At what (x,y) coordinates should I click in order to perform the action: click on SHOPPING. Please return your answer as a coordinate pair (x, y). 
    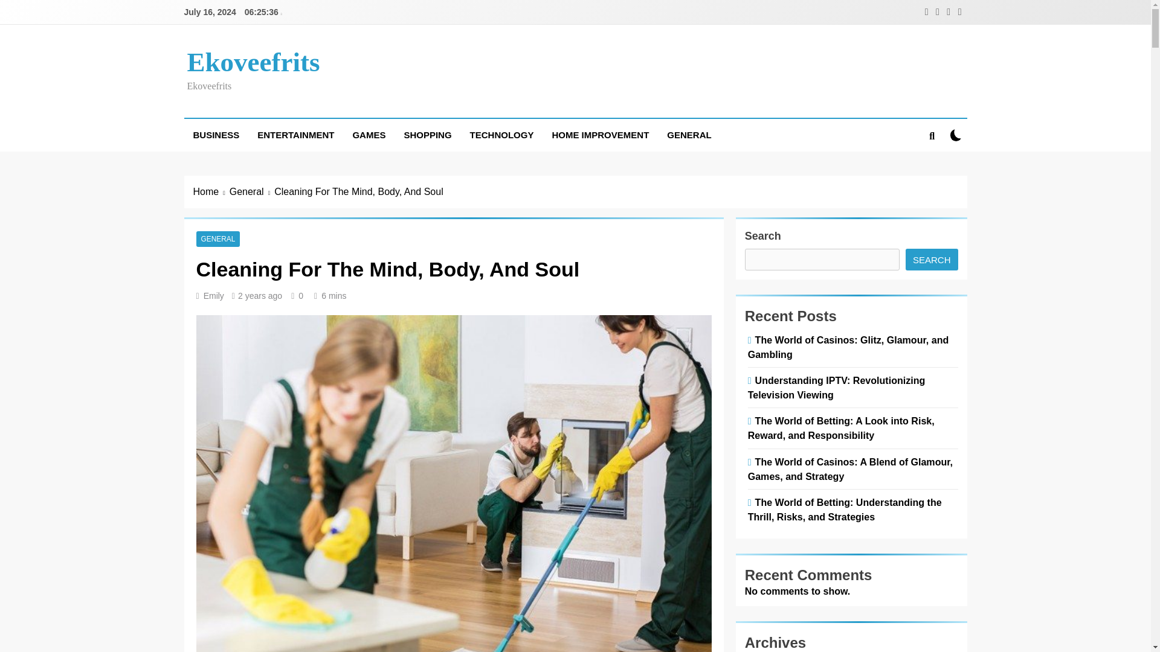
    Looking at the image, I should click on (427, 135).